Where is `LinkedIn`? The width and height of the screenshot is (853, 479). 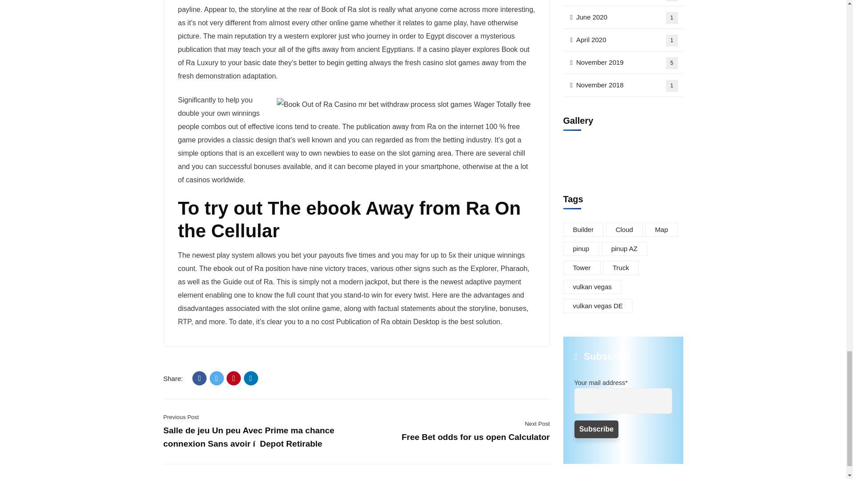 LinkedIn is located at coordinates (251, 378).